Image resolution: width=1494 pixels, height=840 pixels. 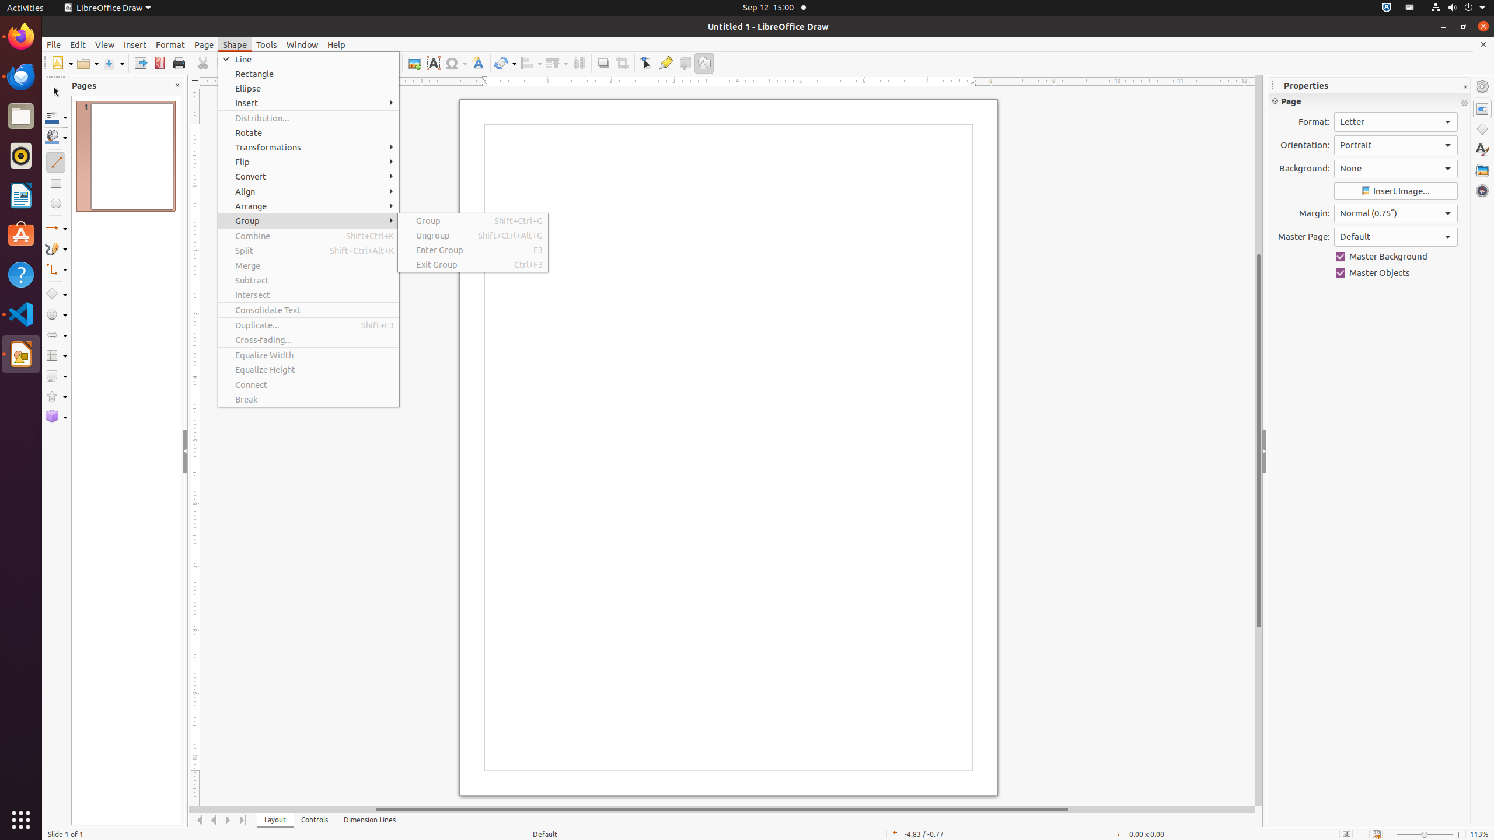 I want to click on Margin:, so click(x=1396, y=213).